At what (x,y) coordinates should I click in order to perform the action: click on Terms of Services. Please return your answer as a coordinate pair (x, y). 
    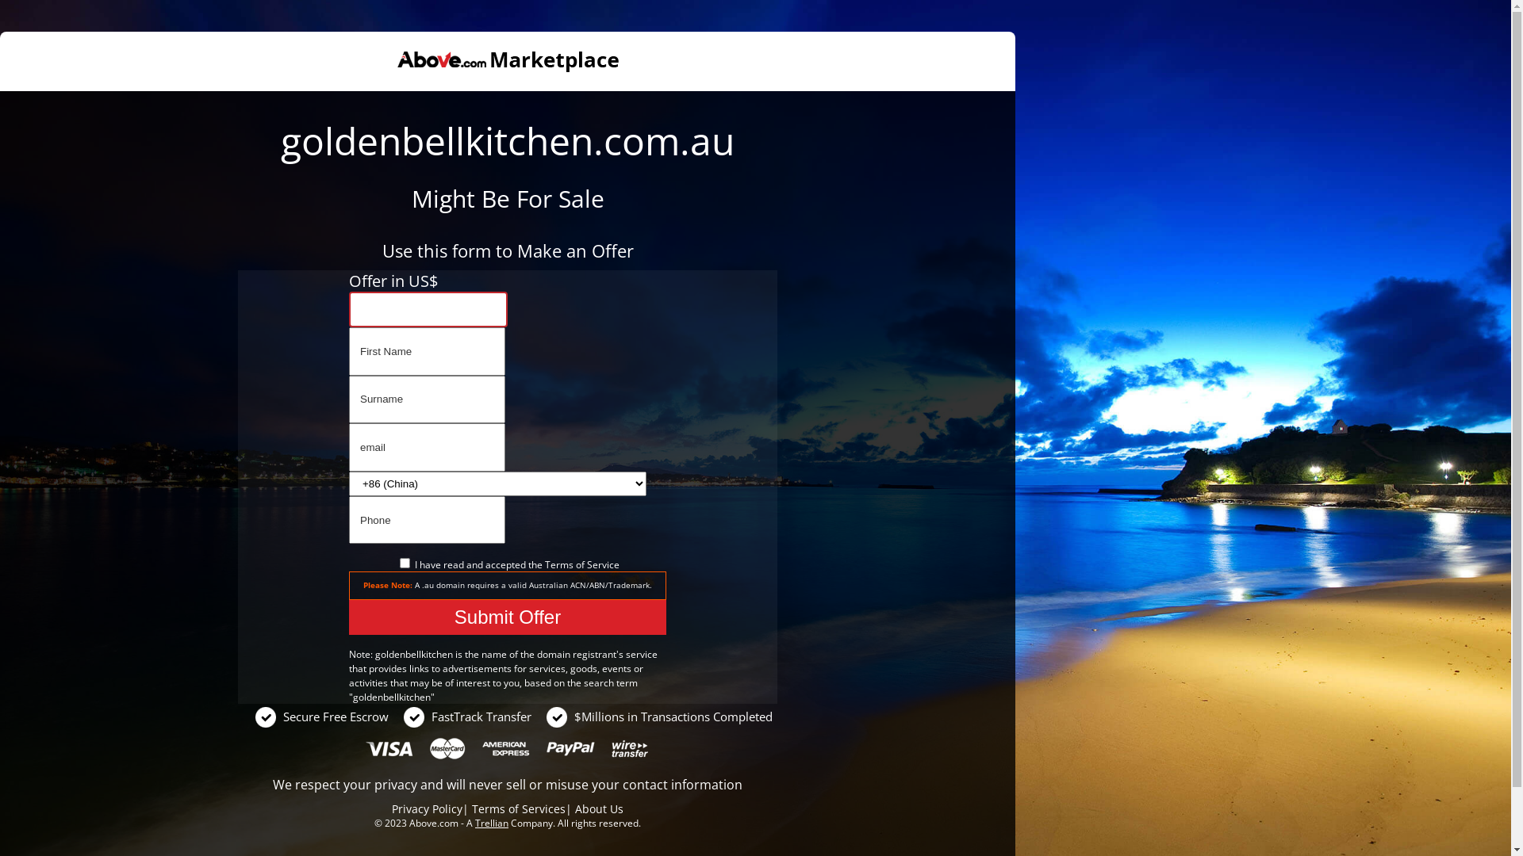
    Looking at the image, I should click on (519, 808).